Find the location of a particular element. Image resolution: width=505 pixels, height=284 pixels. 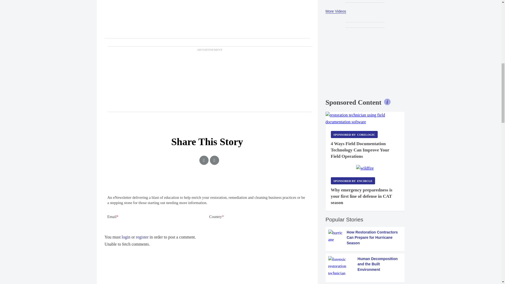

Interaction questions is located at coordinates (207, 201).